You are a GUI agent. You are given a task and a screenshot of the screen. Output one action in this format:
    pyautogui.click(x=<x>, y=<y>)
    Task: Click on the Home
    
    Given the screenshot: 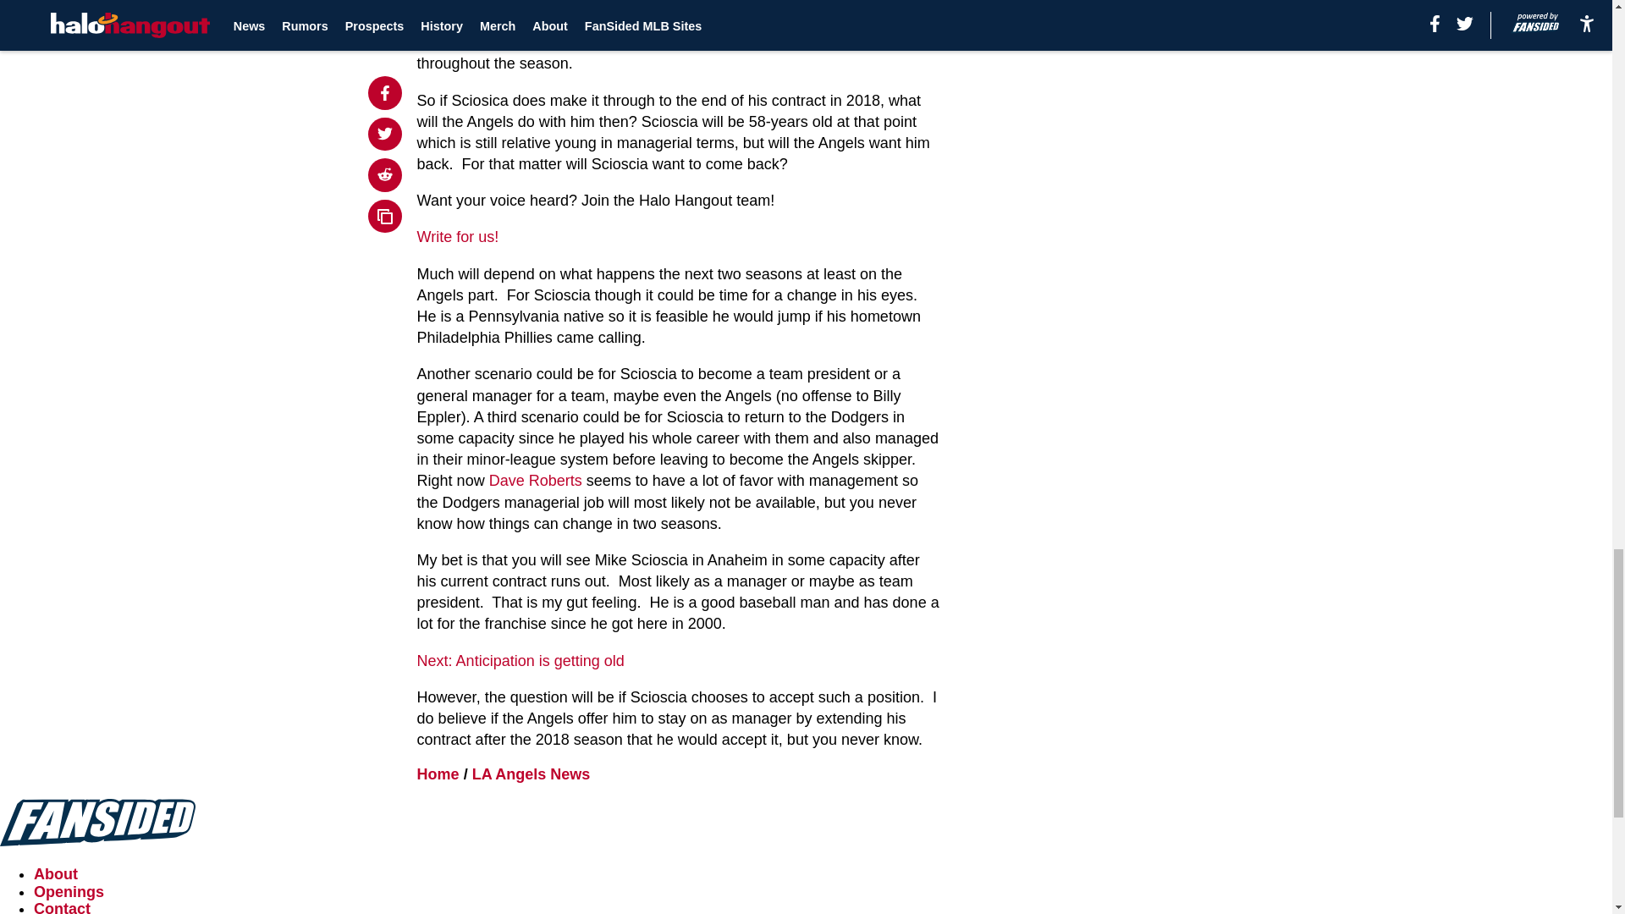 What is the action you would take?
    pyautogui.click(x=438, y=774)
    